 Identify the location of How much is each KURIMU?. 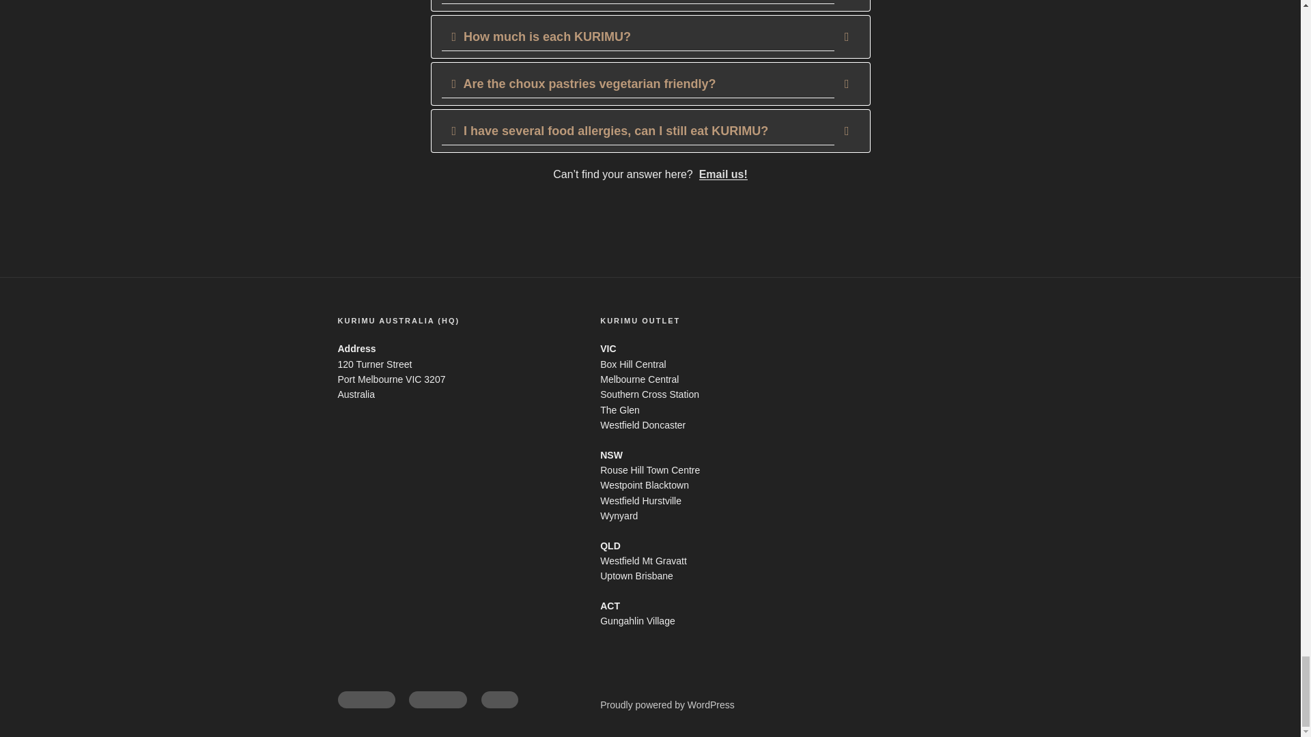
(649, 37).